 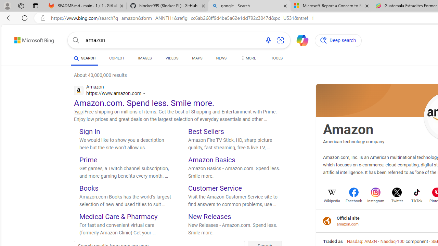 I want to click on Global web icon, so click(x=79, y=90).